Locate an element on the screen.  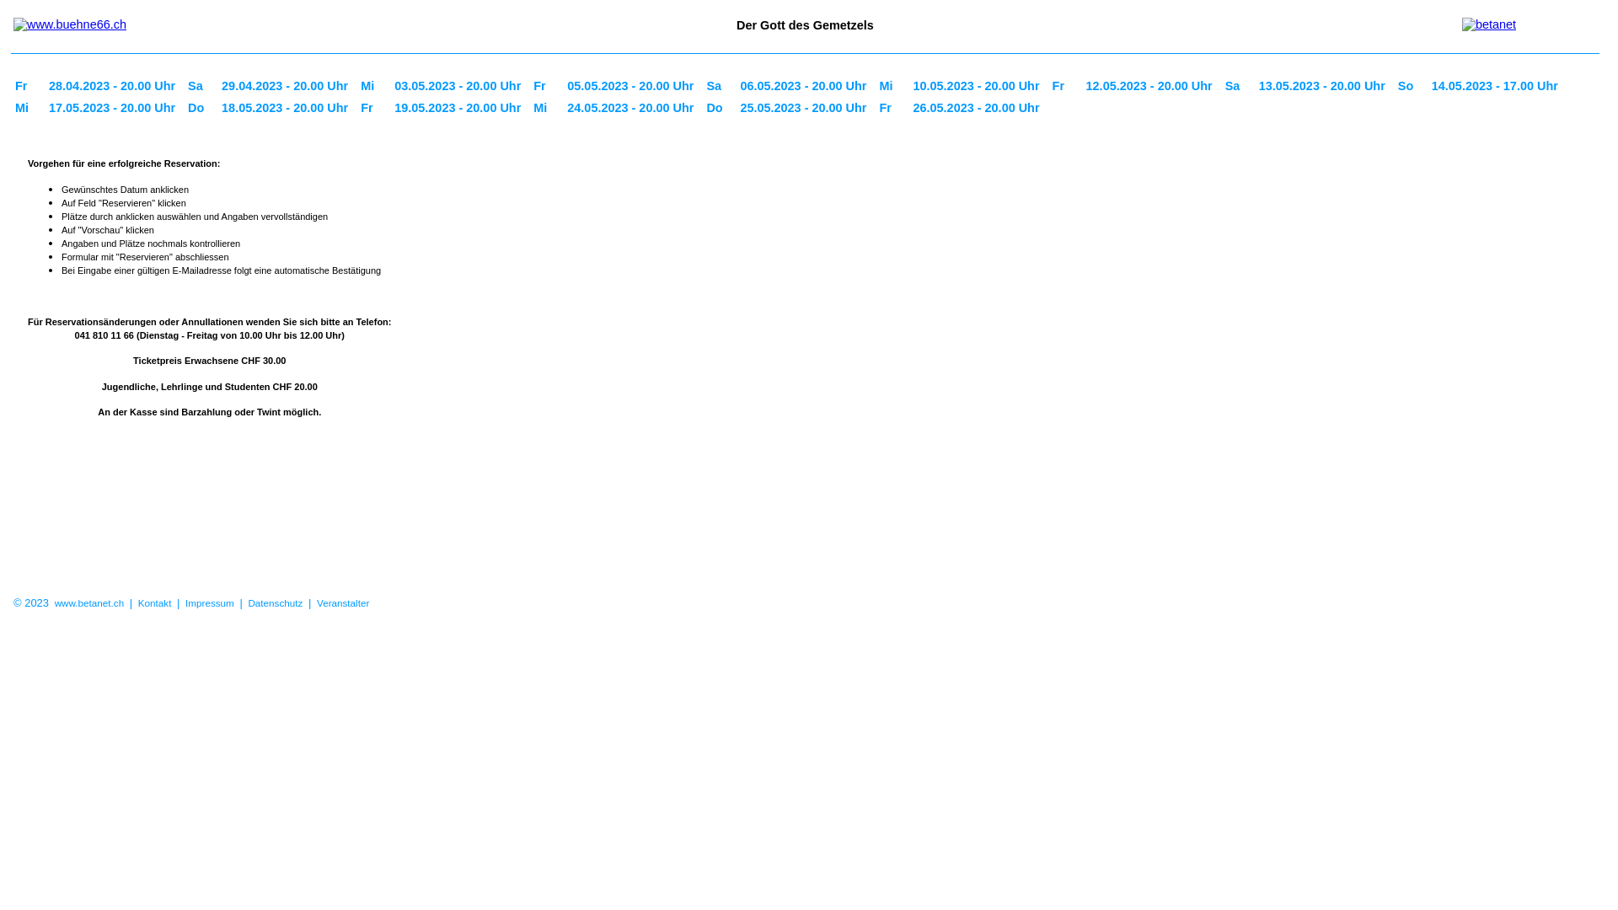
24.05.2023 - 20.00 Uhr is located at coordinates (632, 108).